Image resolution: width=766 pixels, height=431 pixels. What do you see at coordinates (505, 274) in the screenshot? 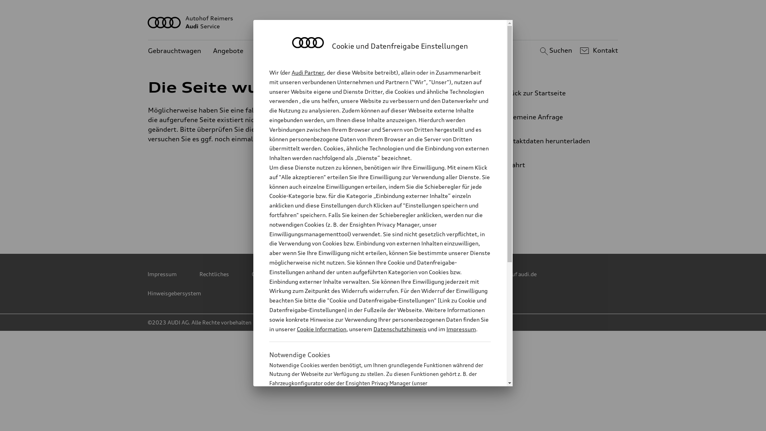
I see `Konfigurieren auf audi.de` at bounding box center [505, 274].